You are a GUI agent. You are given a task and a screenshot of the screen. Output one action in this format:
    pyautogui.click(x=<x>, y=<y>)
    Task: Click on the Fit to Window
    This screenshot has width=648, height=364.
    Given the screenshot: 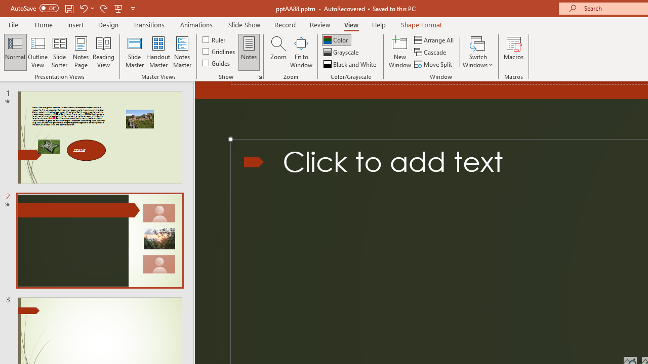 What is the action you would take?
    pyautogui.click(x=301, y=52)
    